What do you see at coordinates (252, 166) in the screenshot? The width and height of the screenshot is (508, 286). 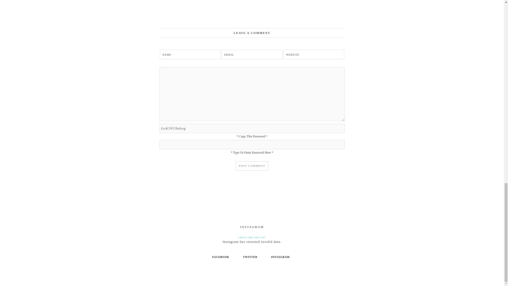 I see `Post Comment` at bounding box center [252, 166].